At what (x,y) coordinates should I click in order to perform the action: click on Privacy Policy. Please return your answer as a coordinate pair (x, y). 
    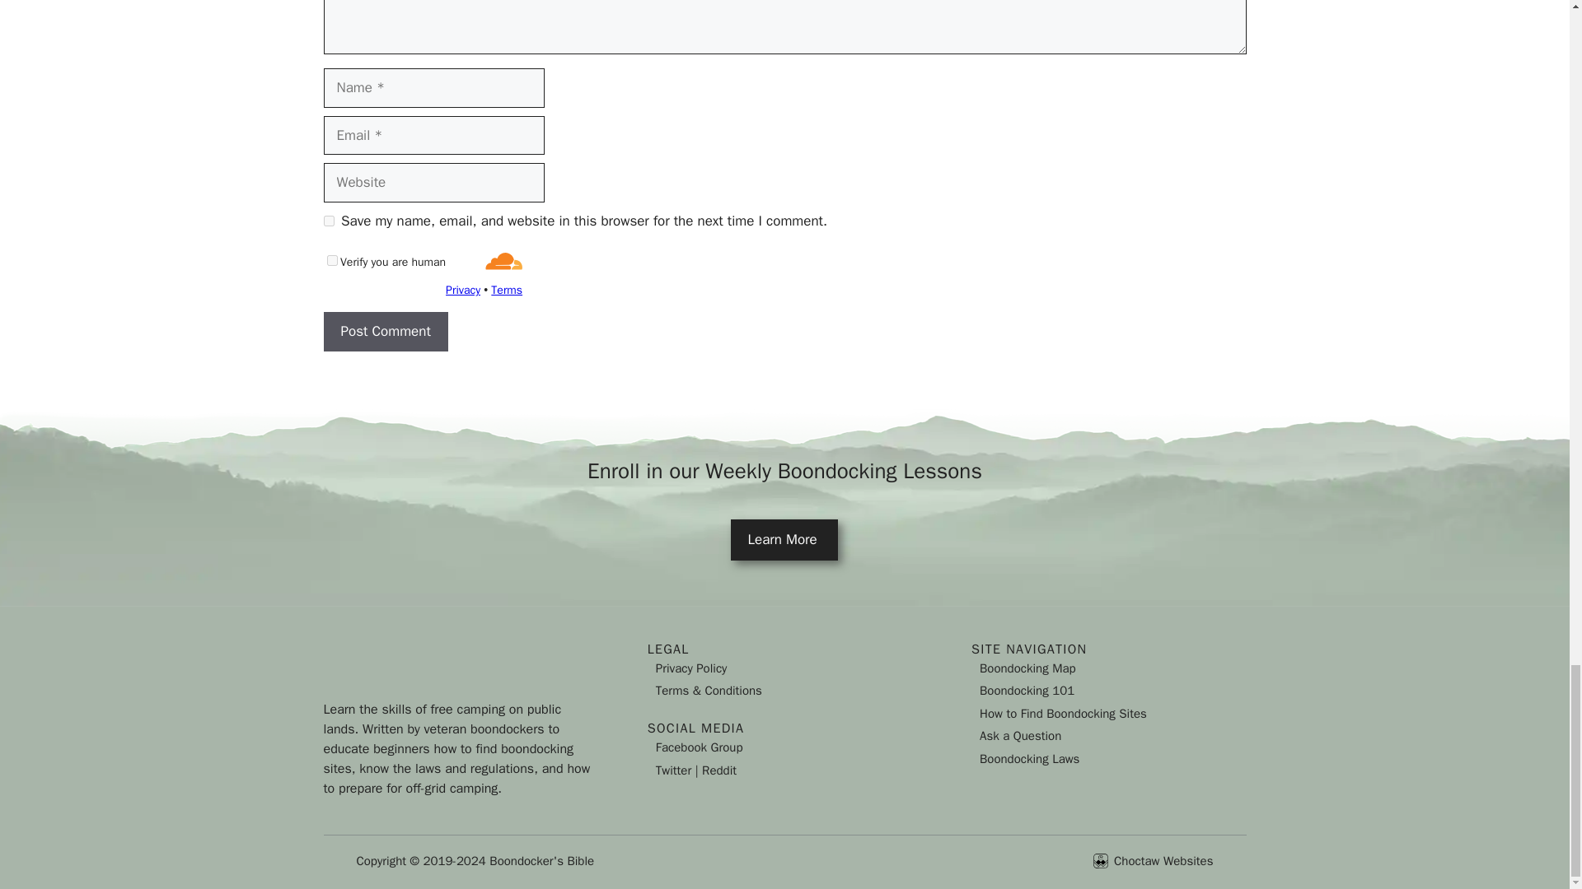
    Looking at the image, I should click on (692, 668).